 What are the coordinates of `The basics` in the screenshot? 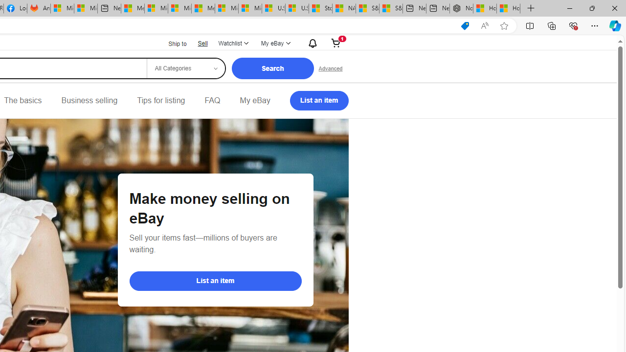 It's located at (22, 101).